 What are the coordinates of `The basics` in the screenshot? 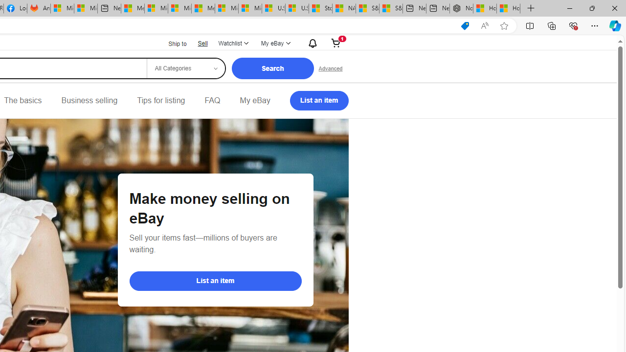 It's located at (22, 101).